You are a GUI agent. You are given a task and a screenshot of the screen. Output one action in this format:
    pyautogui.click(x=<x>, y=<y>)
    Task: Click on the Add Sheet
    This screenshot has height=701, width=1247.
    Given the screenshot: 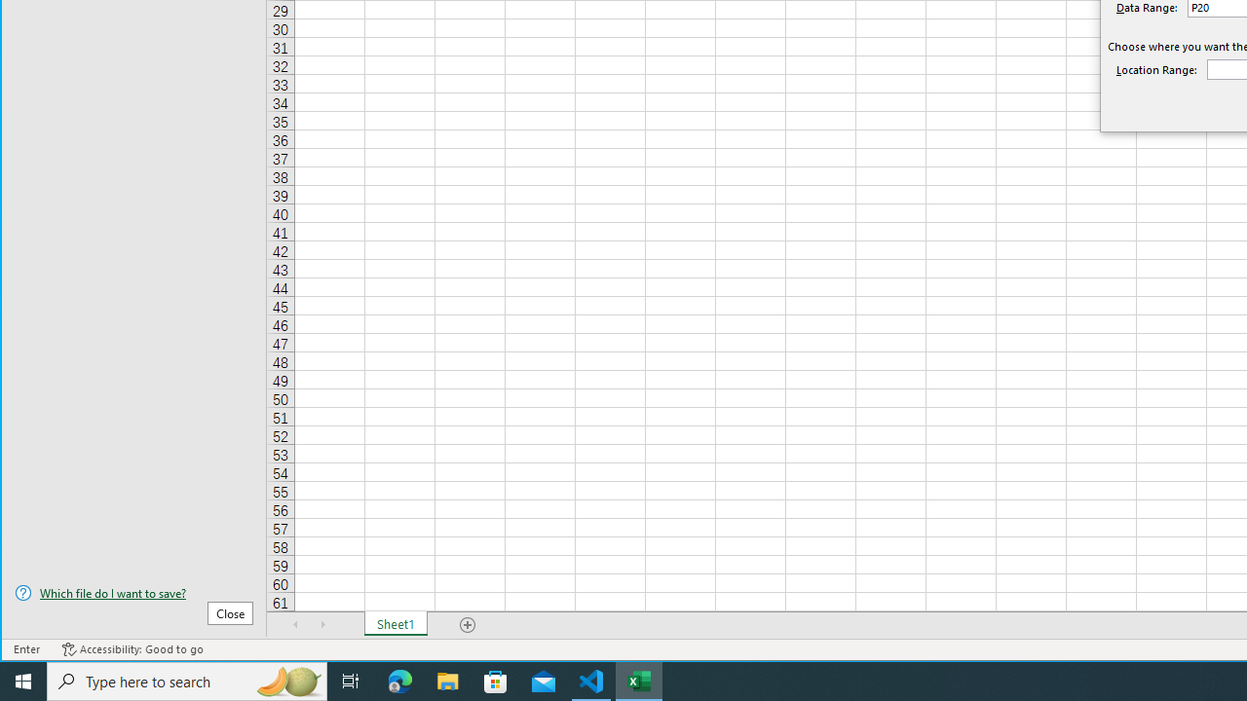 What is the action you would take?
    pyautogui.click(x=469, y=624)
    